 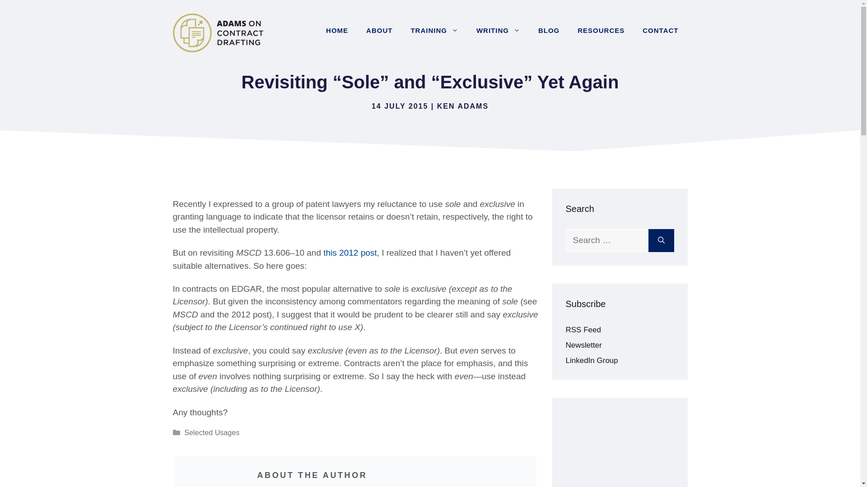 What do you see at coordinates (350, 253) in the screenshot?
I see `this 2012 post` at bounding box center [350, 253].